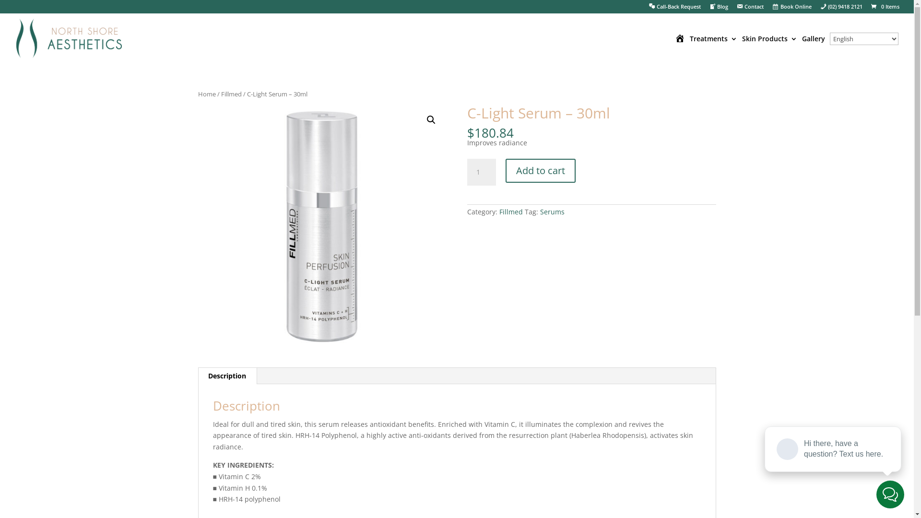 The height and width of the screenshot is (518, 921). Describe the element at coordinates (680, 49) in the screenshot. I see `Home` at that location.